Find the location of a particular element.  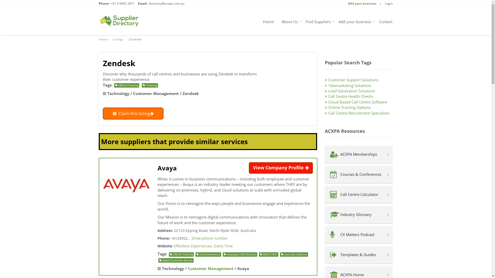

Telemarketing Solutions is located at coordinates (359, 85).